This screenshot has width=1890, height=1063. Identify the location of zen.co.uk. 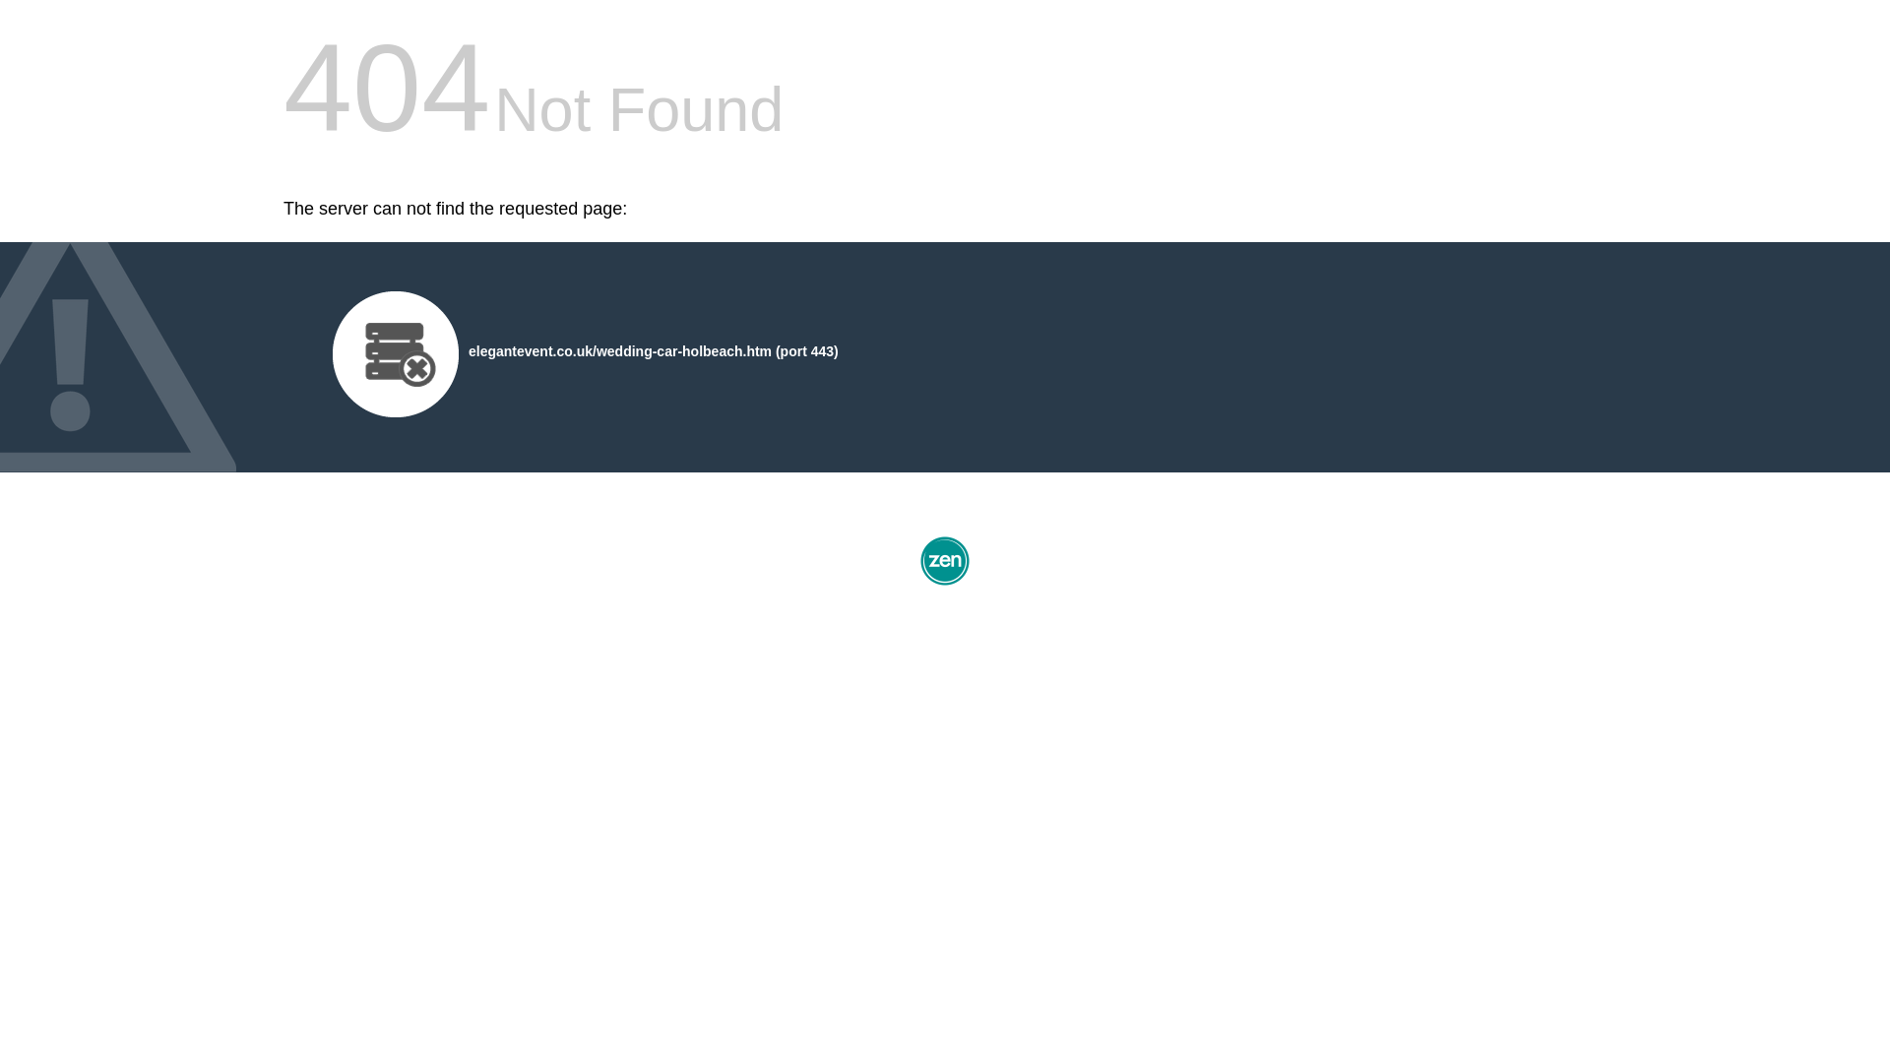
(945, 585).